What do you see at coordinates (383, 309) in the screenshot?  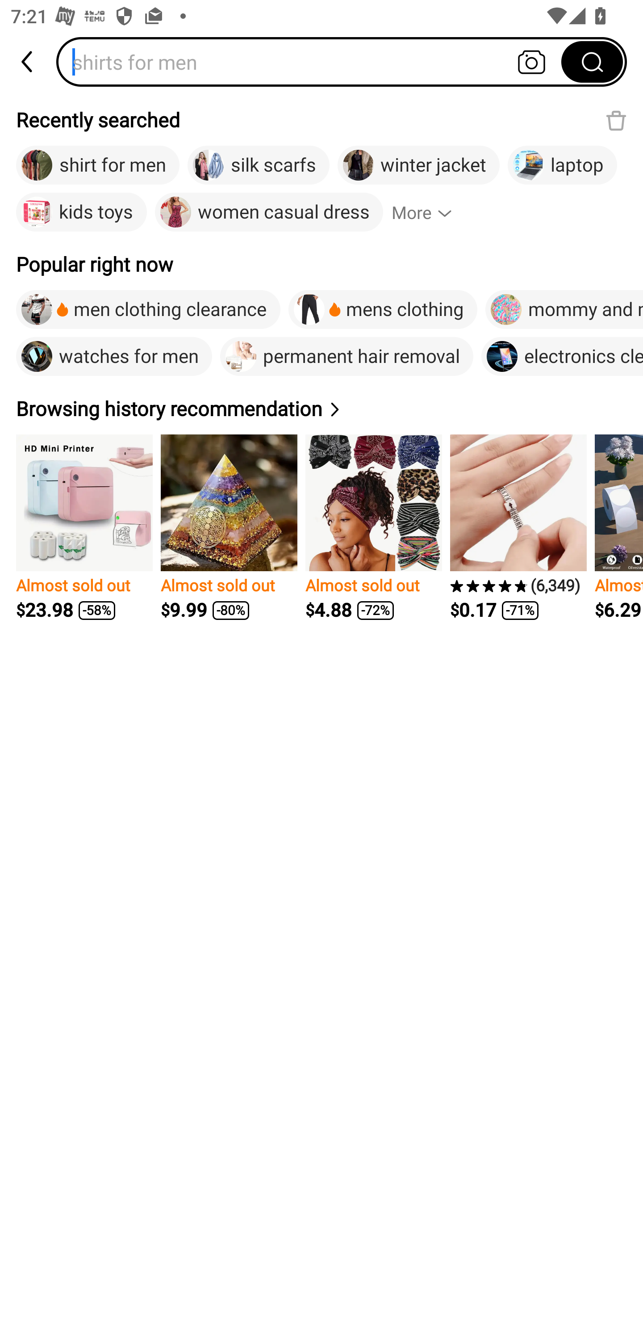 I see `mens clothing` at bounding box center [383, 309].